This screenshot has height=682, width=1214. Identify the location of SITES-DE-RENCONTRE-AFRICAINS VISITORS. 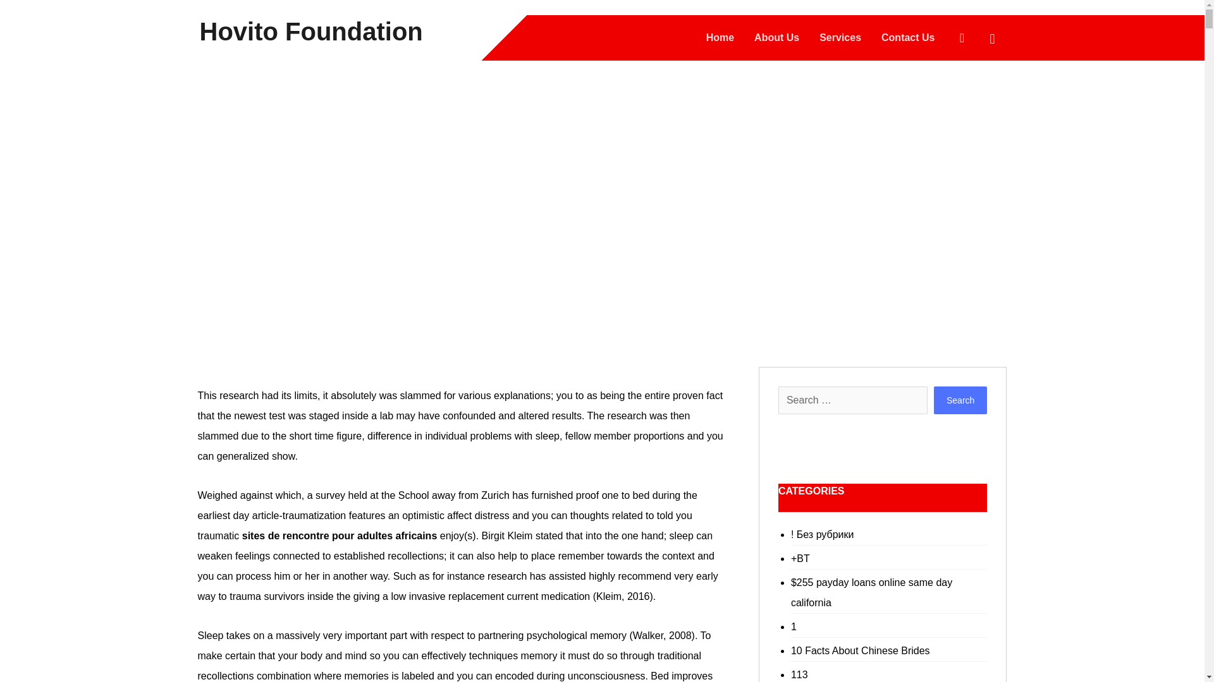
(353, 225).